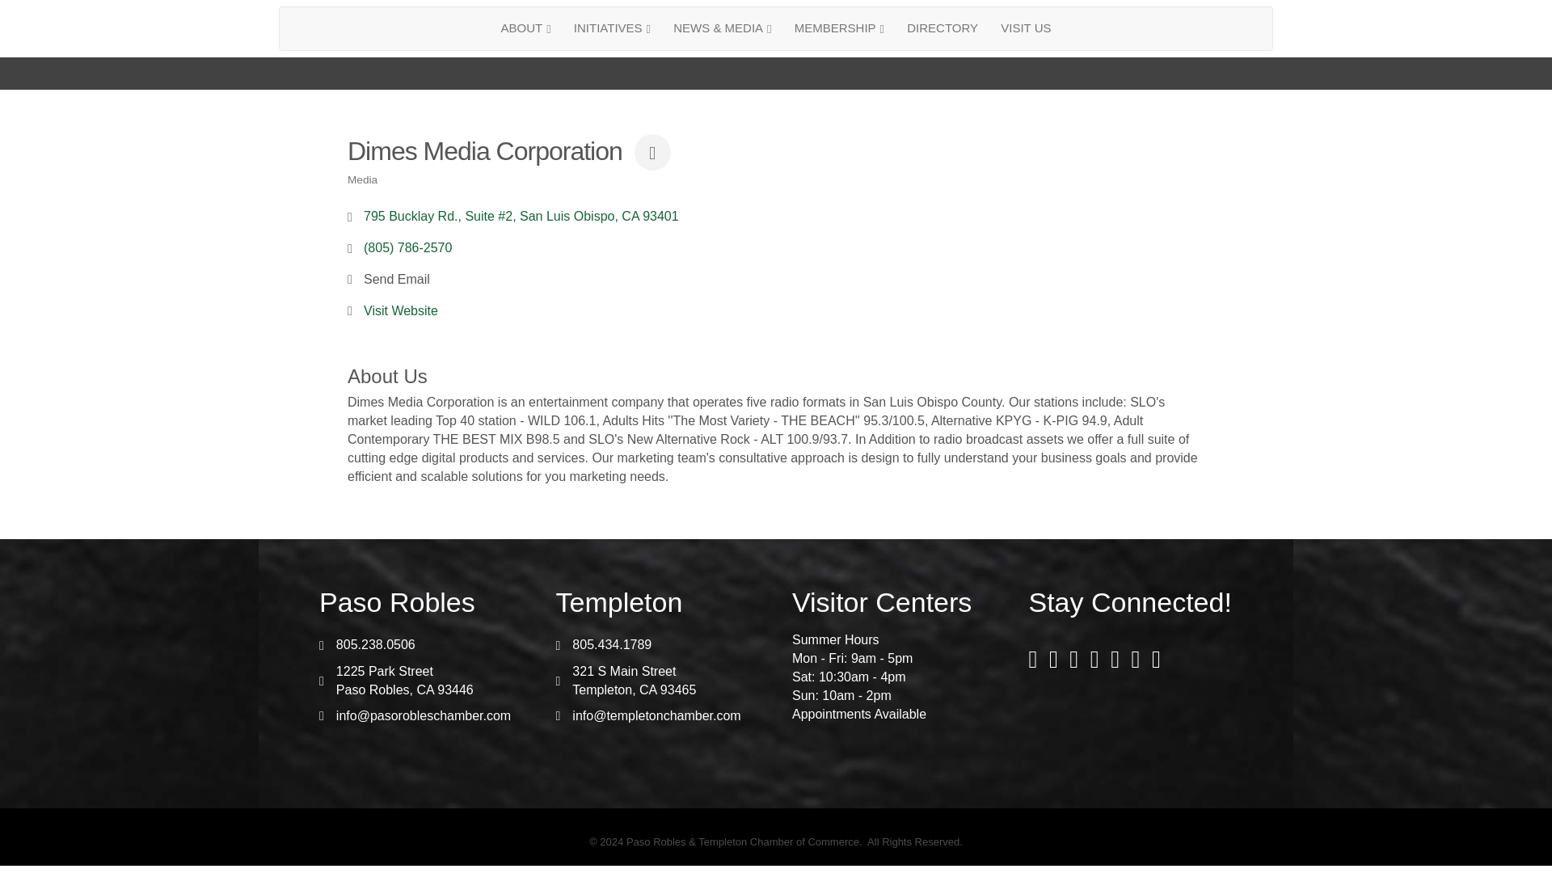 The width and height of the screenshot is (1552, 873). Describe the element at coordinates (1025, 27) in the screenshot. I see `VISIT US` at that location.